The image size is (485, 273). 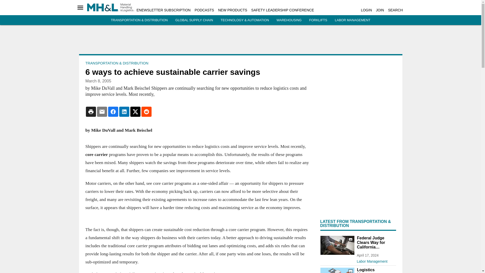 What do you see at coordinates (366, 10) in the screenshot?
I see `LOGIN` at bounding box center [366, 10].